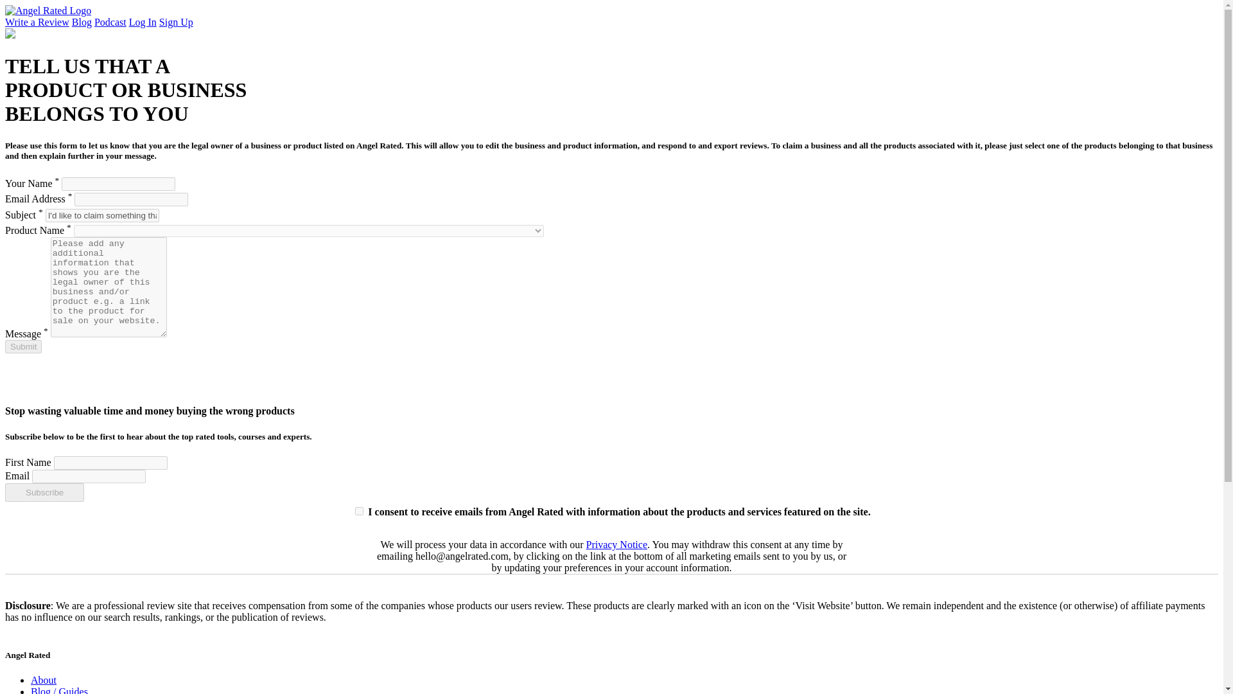 Image resolution: width=1233 pixels, height=694 pixels. Describe the element at coordinates (143, 22) in the screenshot. I see `Log In` at that location.